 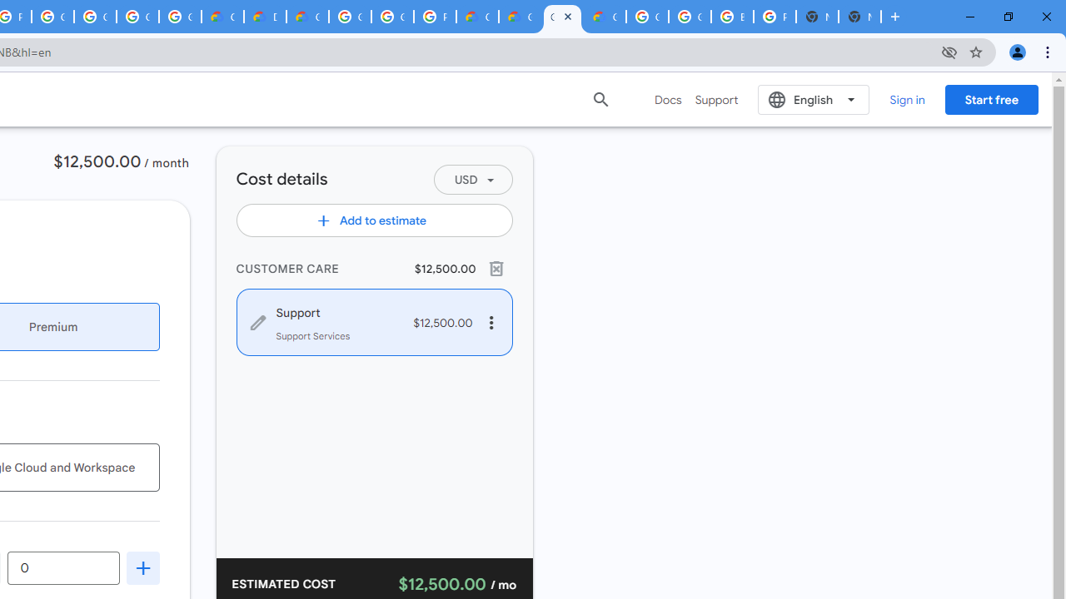 What do you see at coordinates (859, 17) in the screenshot?
I see `New Tab` at bounding box center [859, 17].